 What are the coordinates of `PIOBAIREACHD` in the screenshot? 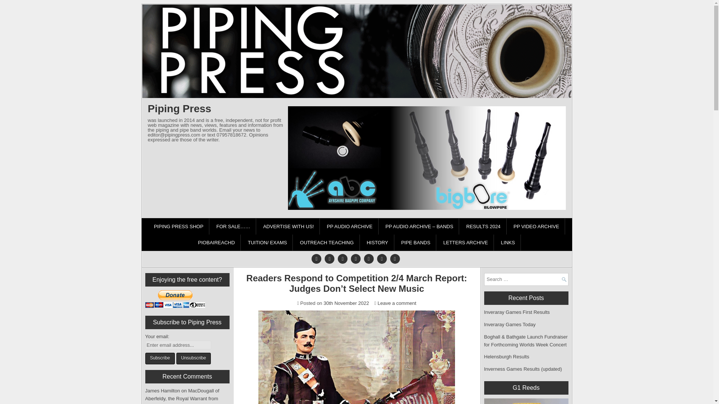 It's located at (216, 242).